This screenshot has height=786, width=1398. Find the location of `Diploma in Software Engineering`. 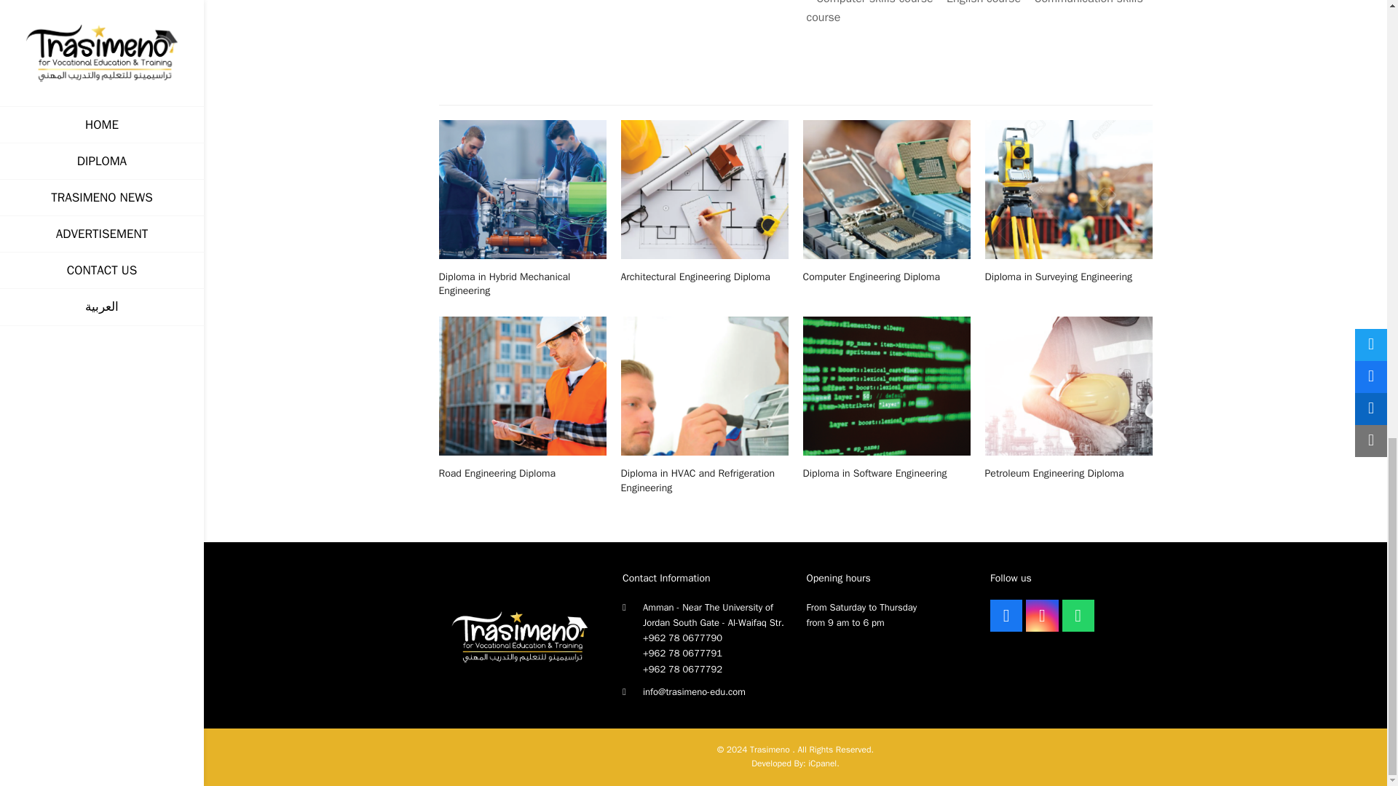

Diploma in Software Engineering is located at coordinates (886, 384).